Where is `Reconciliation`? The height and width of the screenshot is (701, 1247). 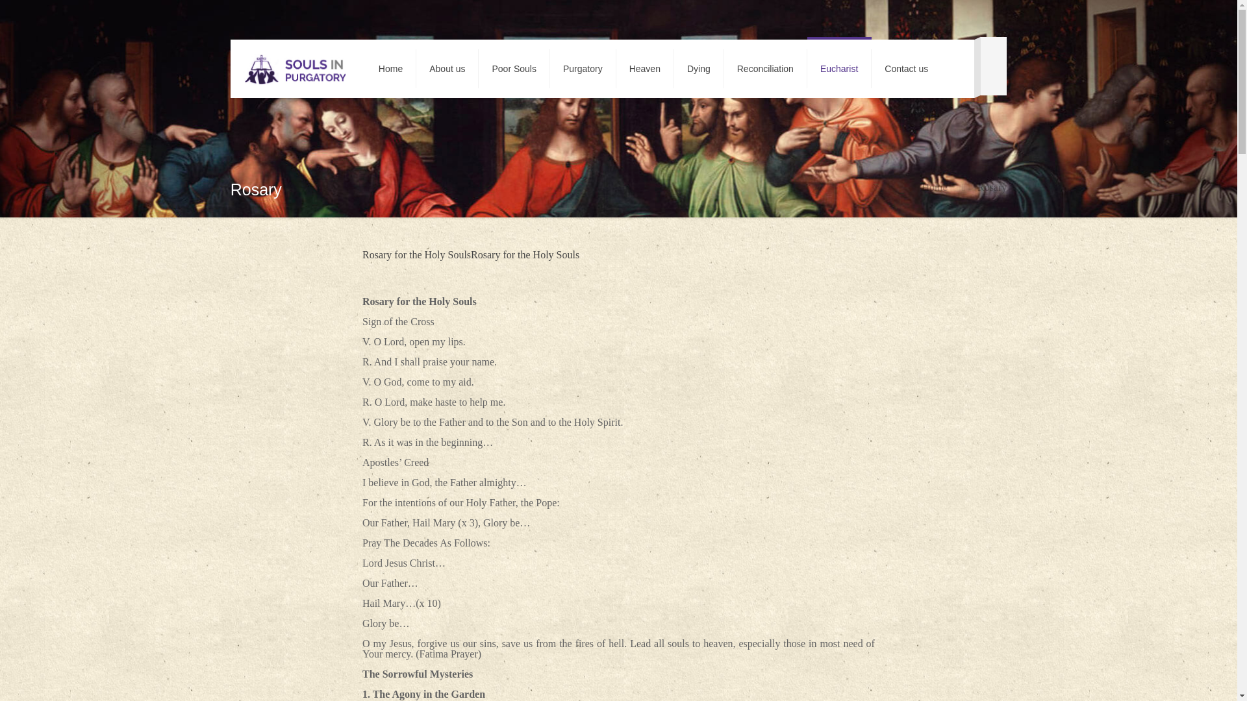
Reconciliation is located at coordinates (765, 69).